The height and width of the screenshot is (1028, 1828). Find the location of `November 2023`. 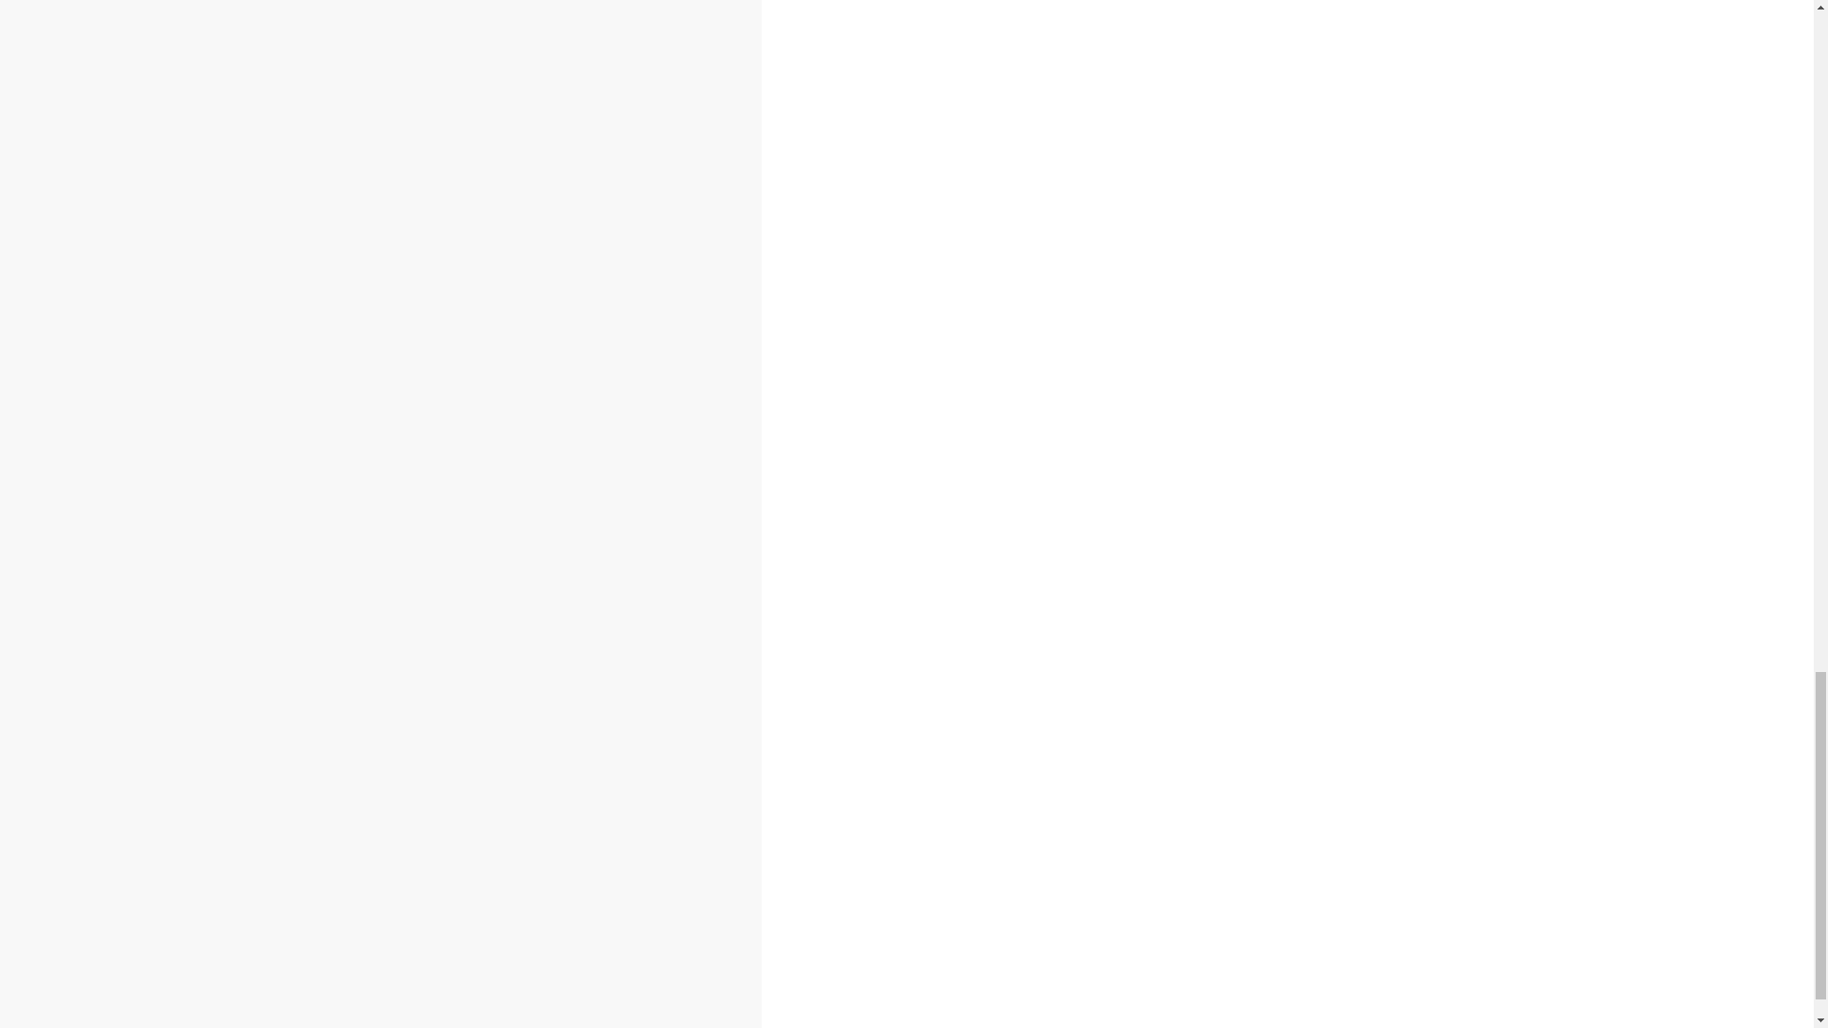

November 2023 is located at coordinates (358, 70).